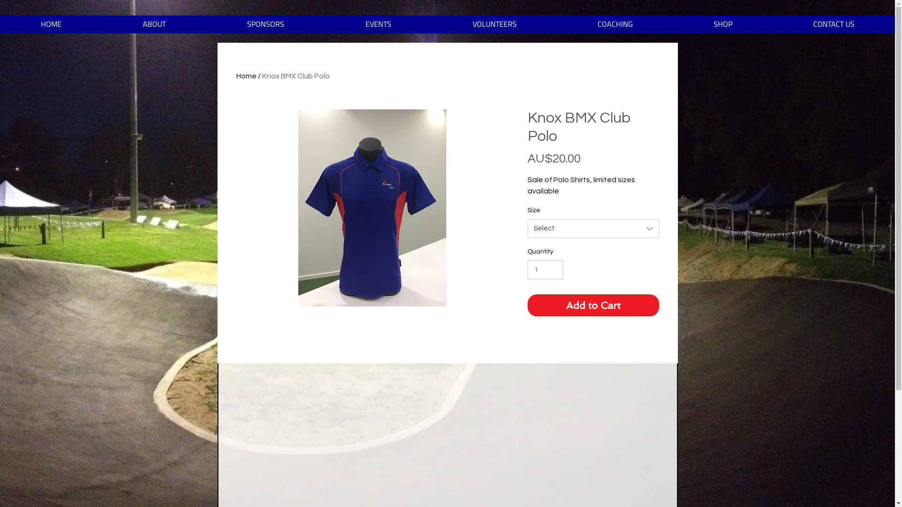  Describe the element at coordinates (51, 27) in the screenshot. I see `HOME` at that location.